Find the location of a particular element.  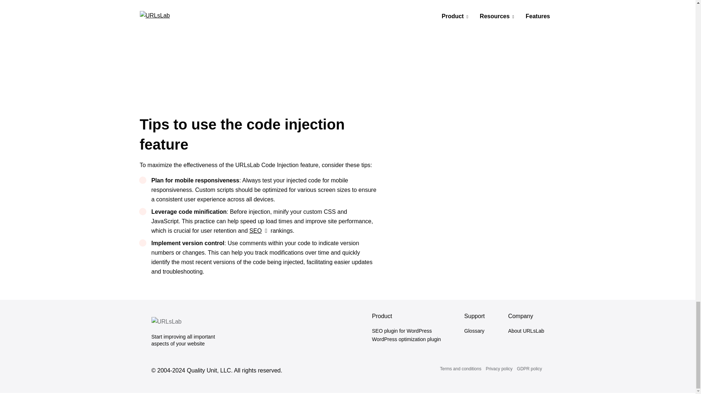

About URLsLab is located at coordinates (526, 331).